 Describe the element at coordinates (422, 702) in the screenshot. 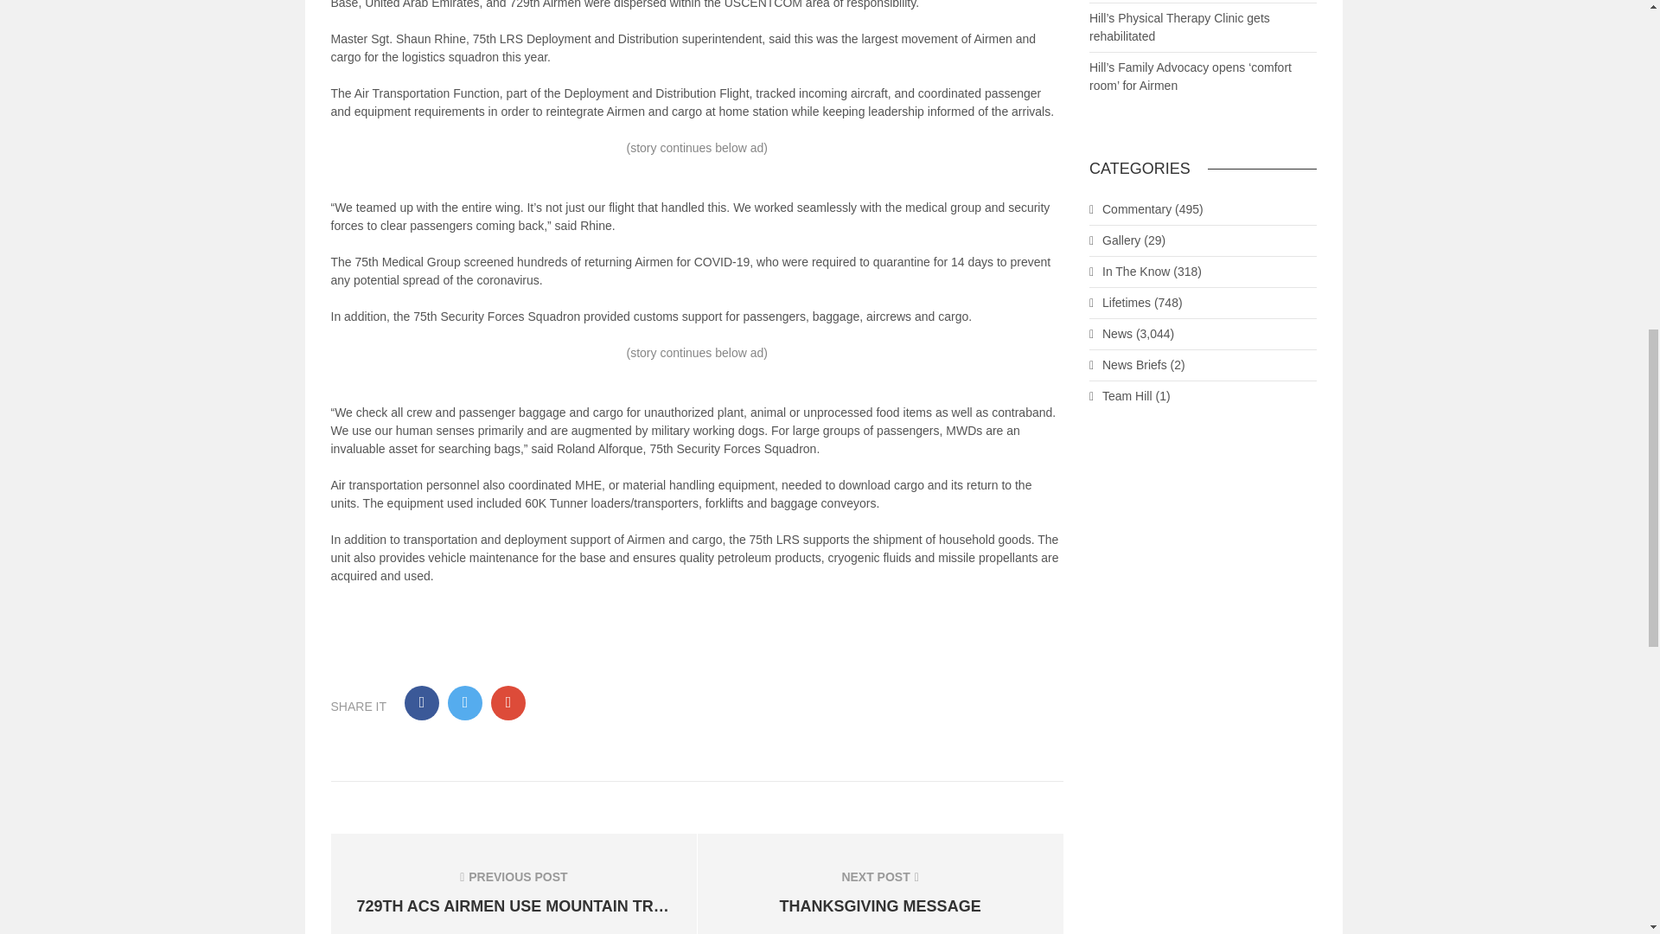

I see `Share on Facebook` at that location.